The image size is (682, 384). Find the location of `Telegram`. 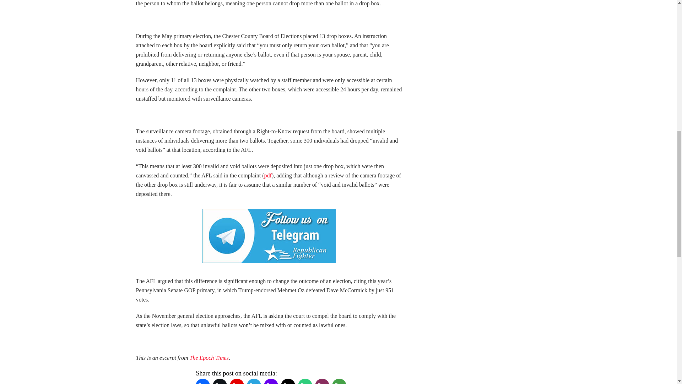

Telegram is located at coordinates (253, 380).